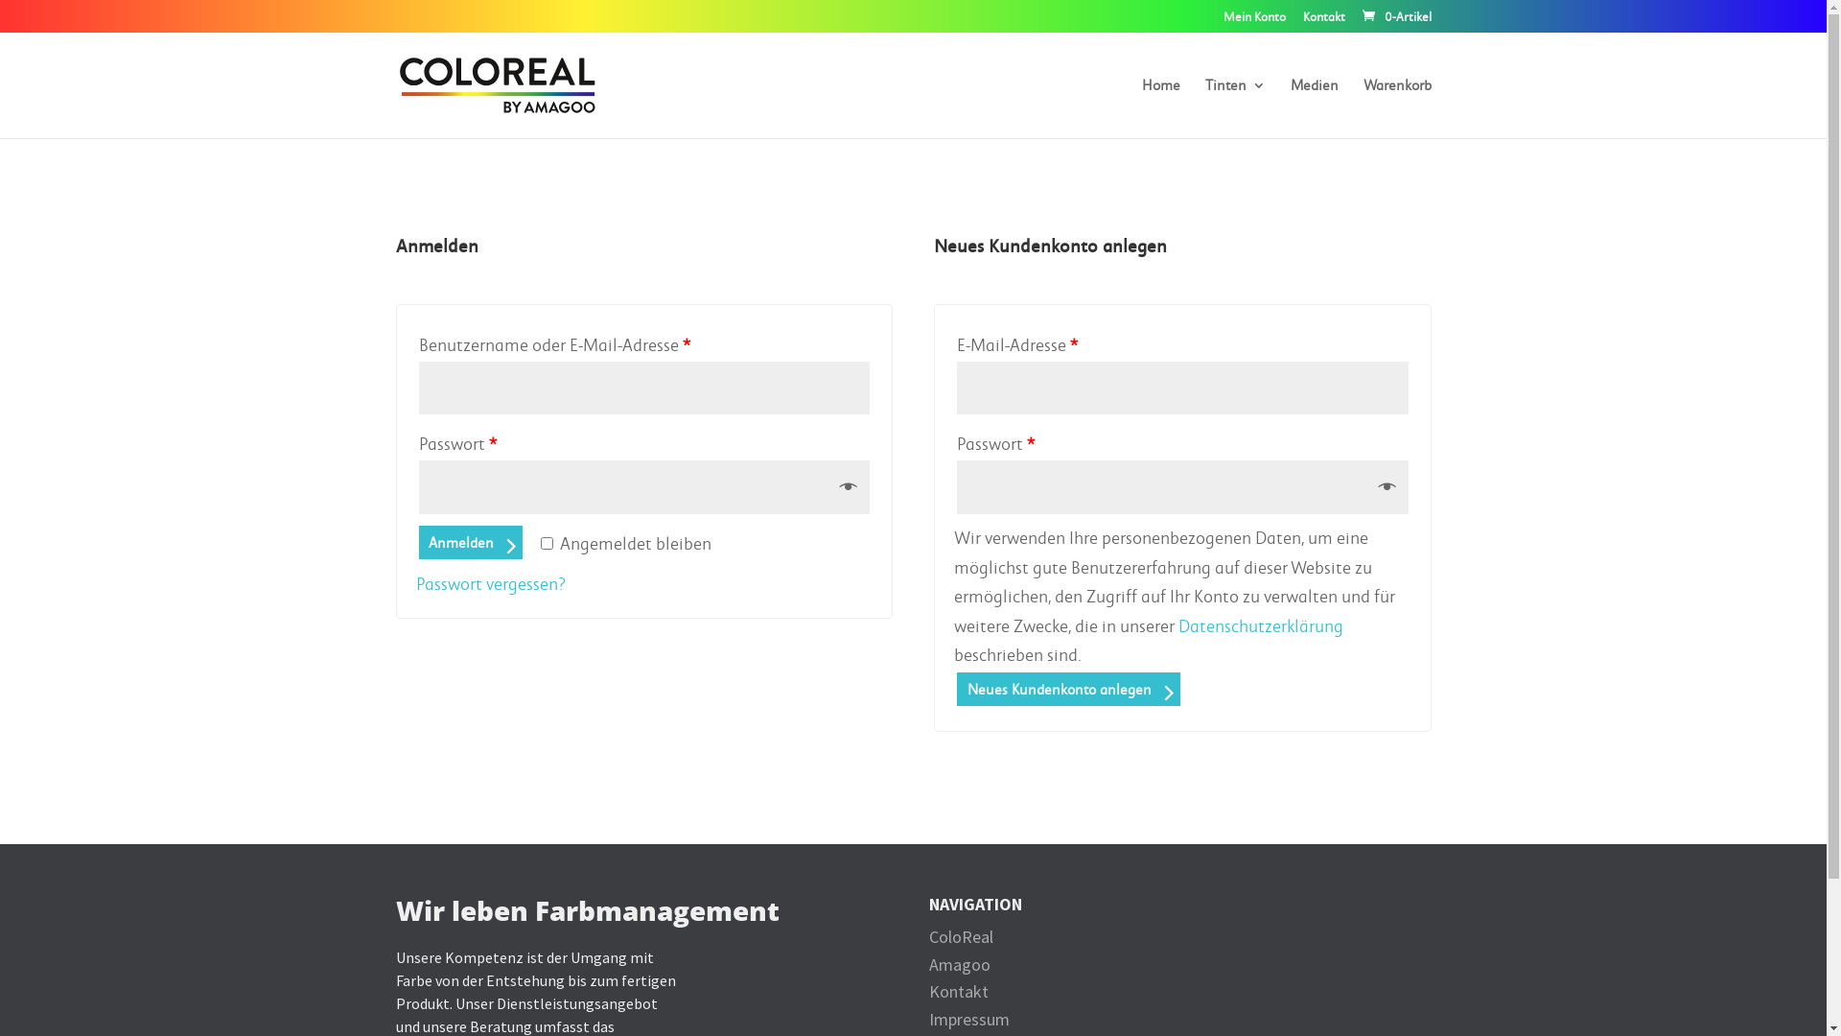 Image resolution: width=1841 pixels, height=1036 pixels. I want to click on Neues Kundenkonto anlegen, so click(1068, 689).